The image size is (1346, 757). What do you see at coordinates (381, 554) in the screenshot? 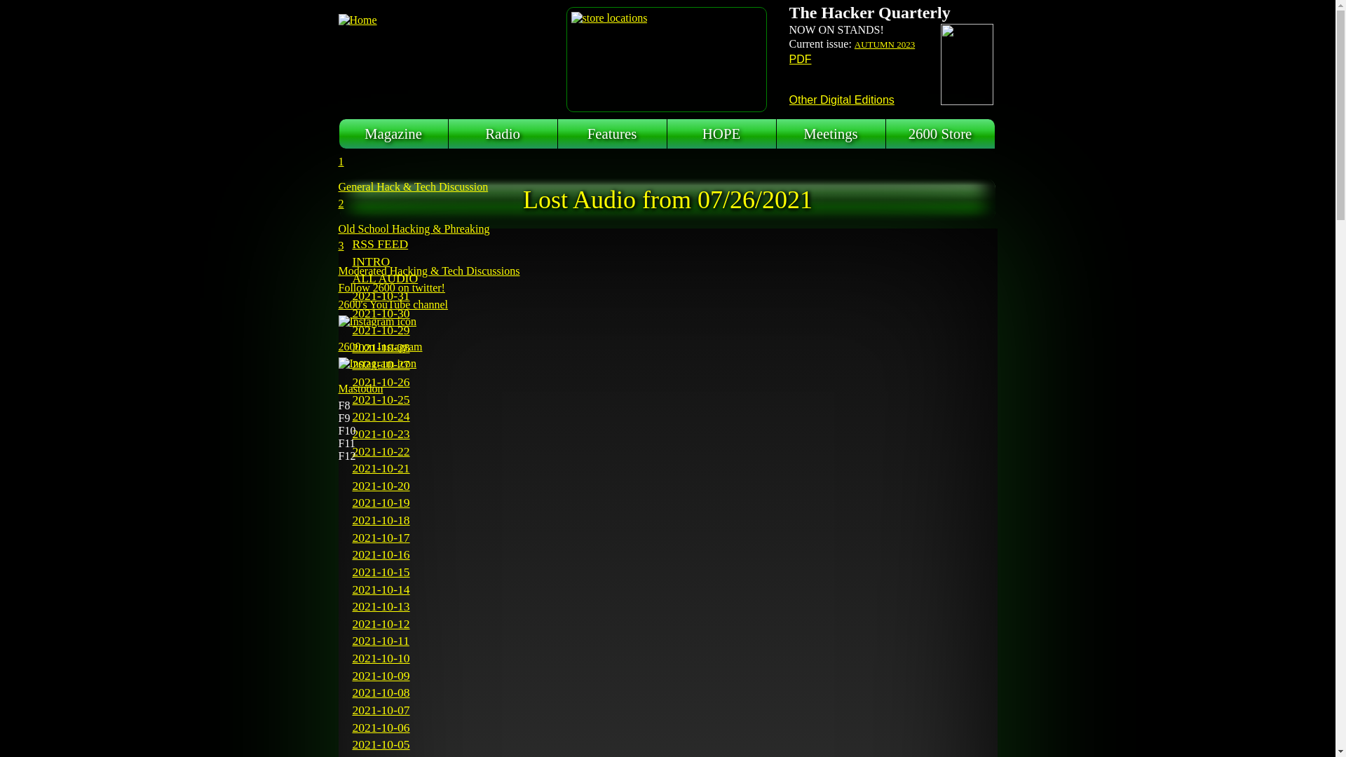
I see `2021-10-16` at bounding box center [381, 554].